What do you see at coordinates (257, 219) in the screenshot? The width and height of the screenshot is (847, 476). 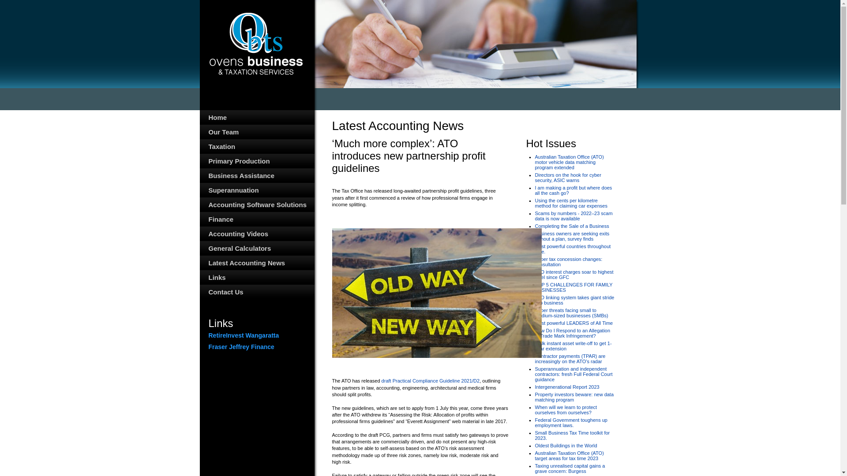 I see `Finance` at bounding box center [257, 219].